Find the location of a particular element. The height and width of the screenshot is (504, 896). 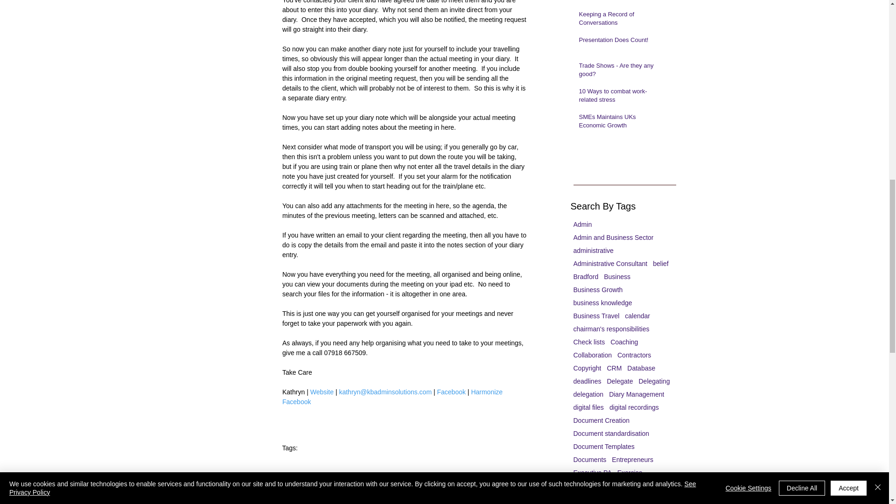

Facebook is located at coordinates (451, 392).